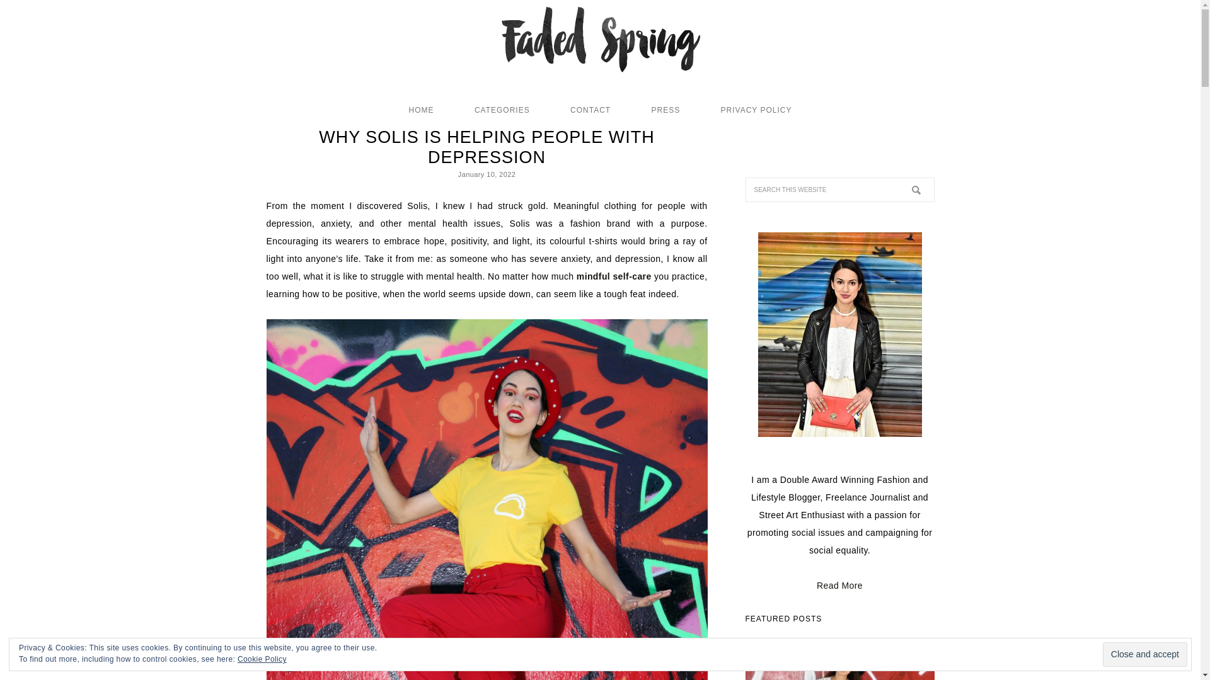 The width and height of the screenshot is (1210, 680). I want to click on Close and accept, so click(1144, 654).